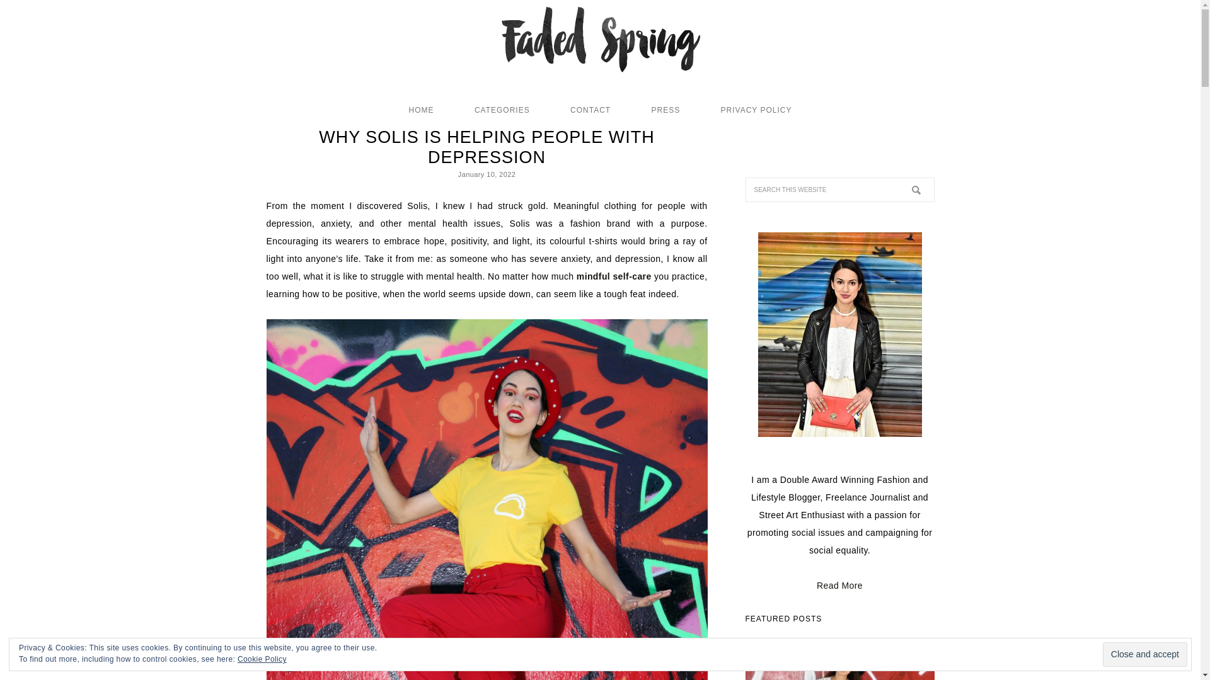 The width and height of the screenshot is (1210, 680). I want to click on Close and accept, so click(1144, 654).